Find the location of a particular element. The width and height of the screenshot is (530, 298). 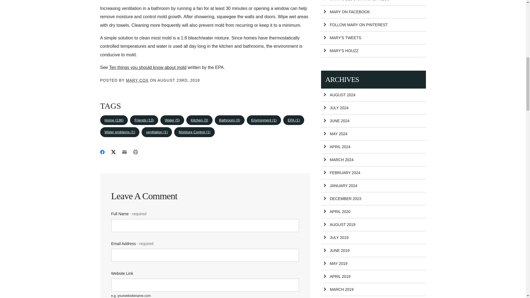

Water problems is located at coordinates (120, 132).